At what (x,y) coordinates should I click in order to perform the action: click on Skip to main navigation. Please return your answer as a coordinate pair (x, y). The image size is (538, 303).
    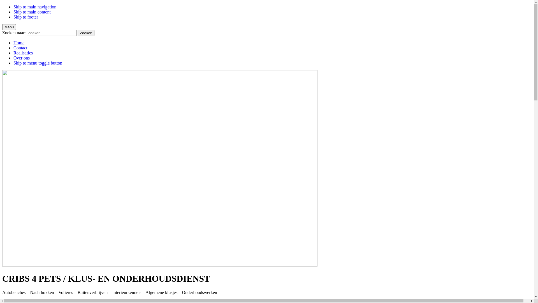
    Looking at the image, I should click on (35, 7).